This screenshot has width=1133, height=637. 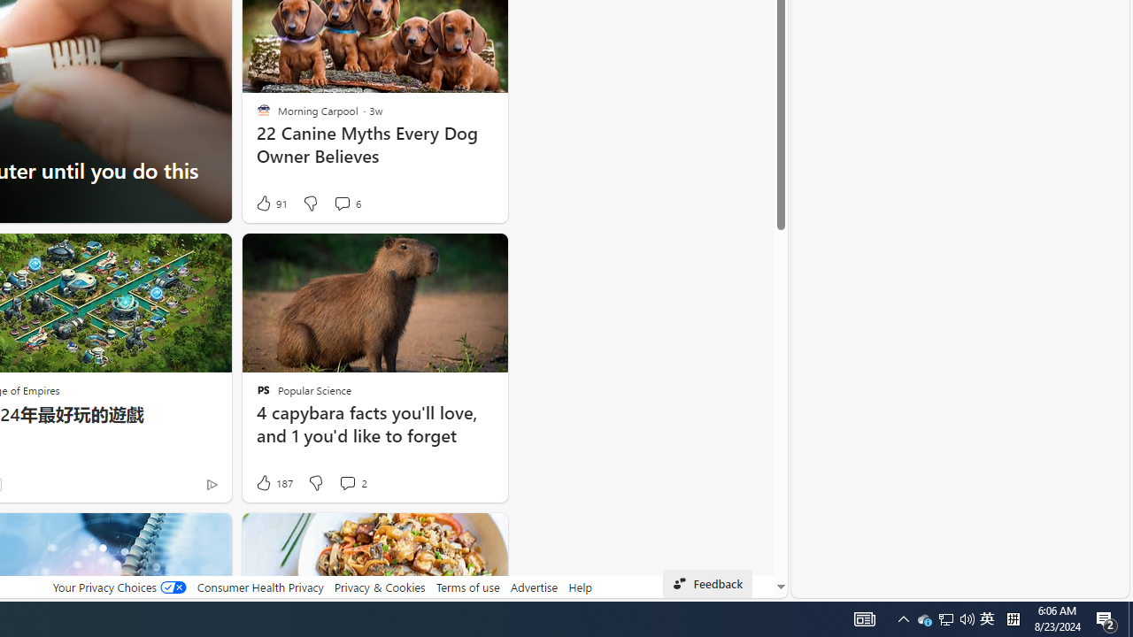 I want to click on View comments 6 Comment, so click(x=347, y=203).